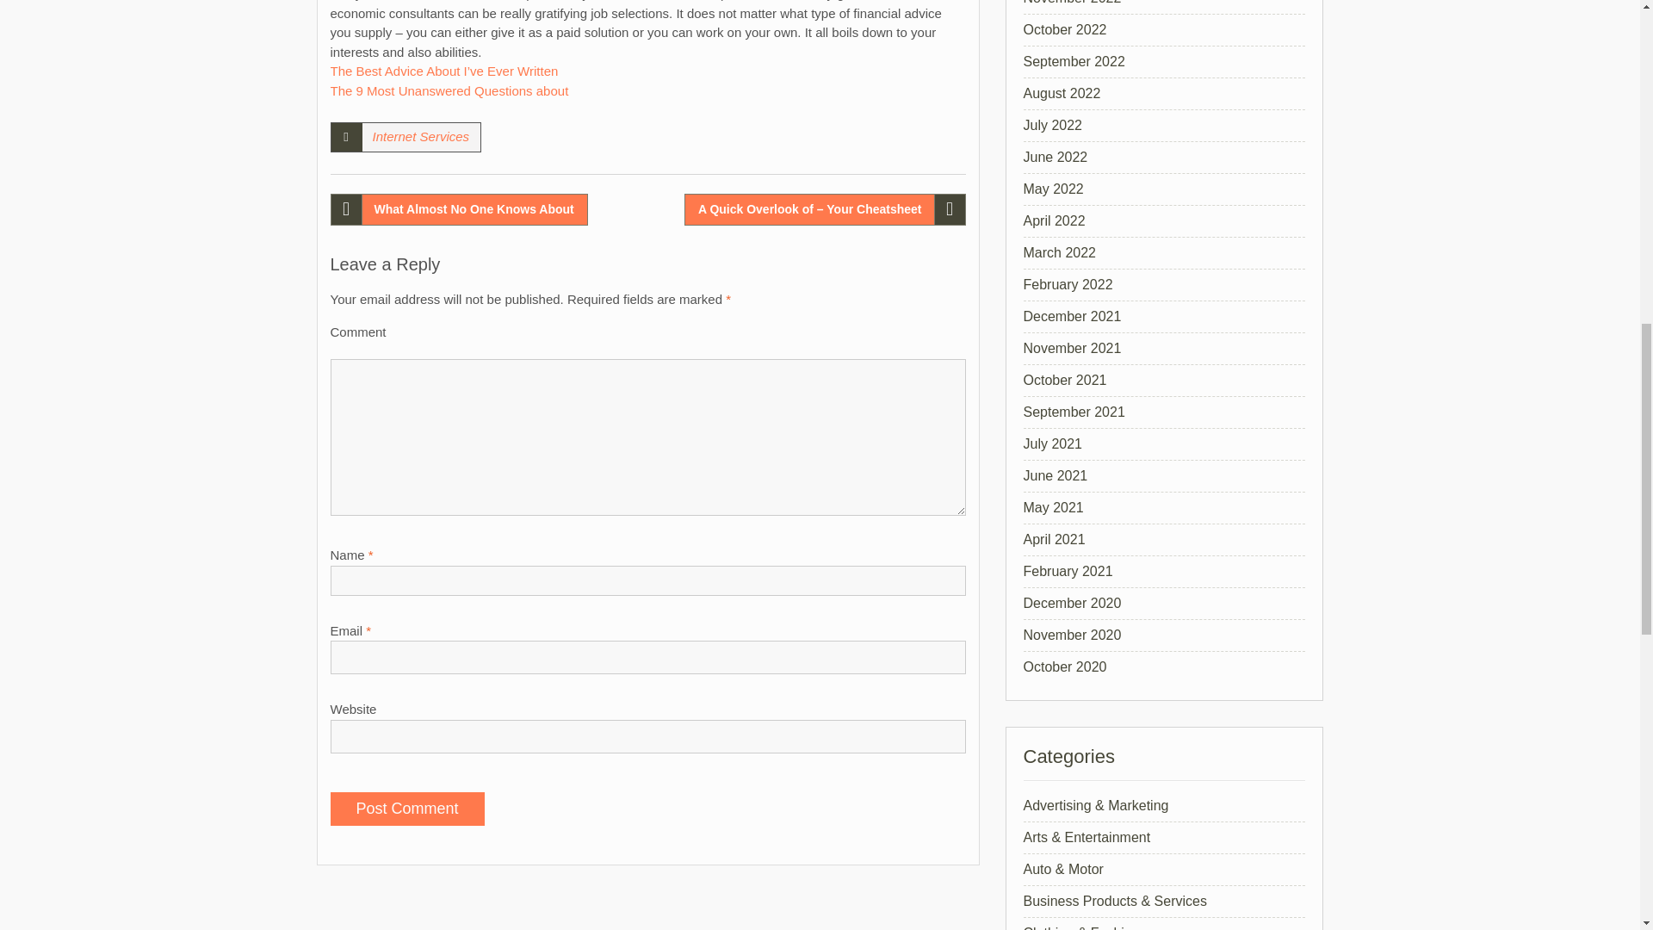 The image size is (1653, 930). Describe the element at coordinates (449, 90) in the screenshot. I see `The 9 Most Unanswered Questions about` at that location.